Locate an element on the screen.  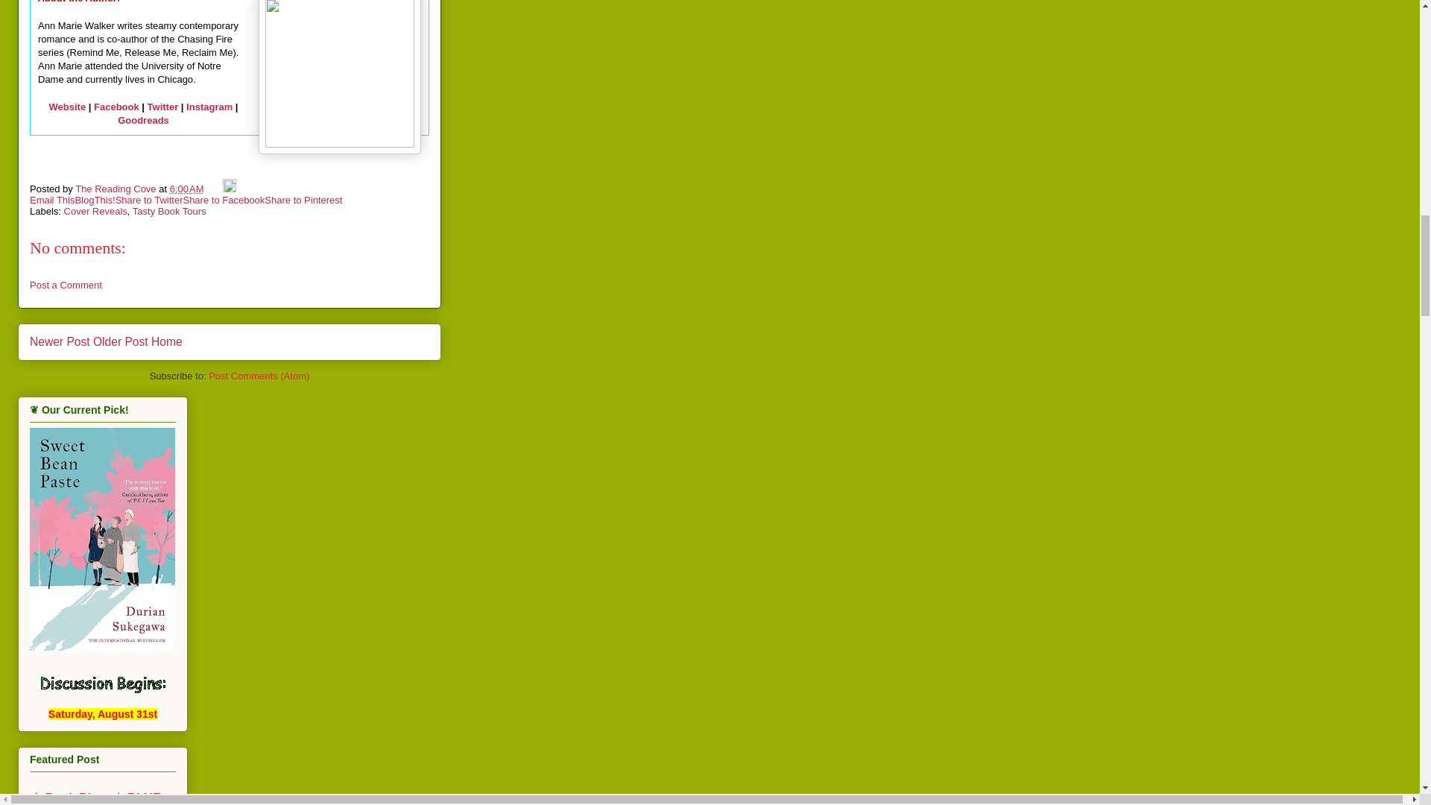
Facebook is located at coordinates (116, 107).